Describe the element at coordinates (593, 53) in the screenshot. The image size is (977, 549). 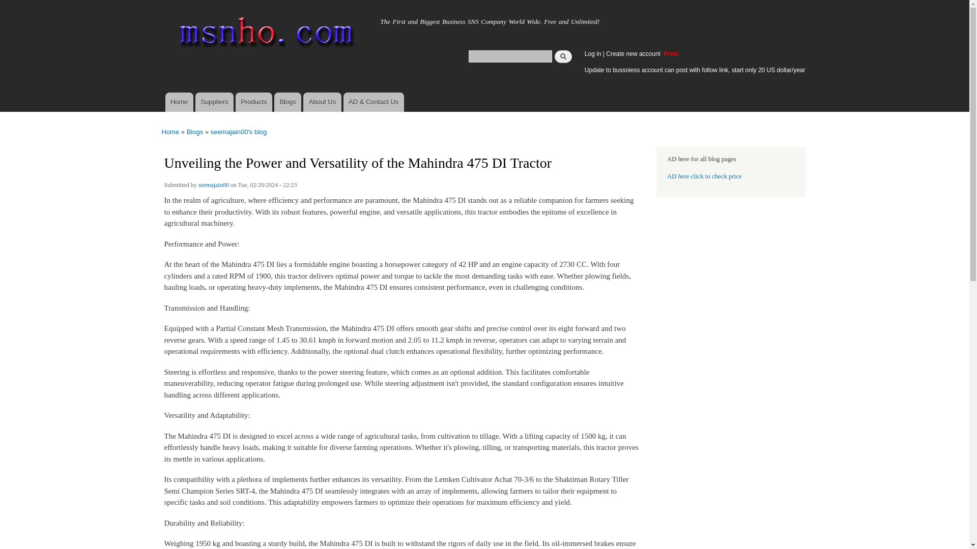
I see `Log in` at that location.